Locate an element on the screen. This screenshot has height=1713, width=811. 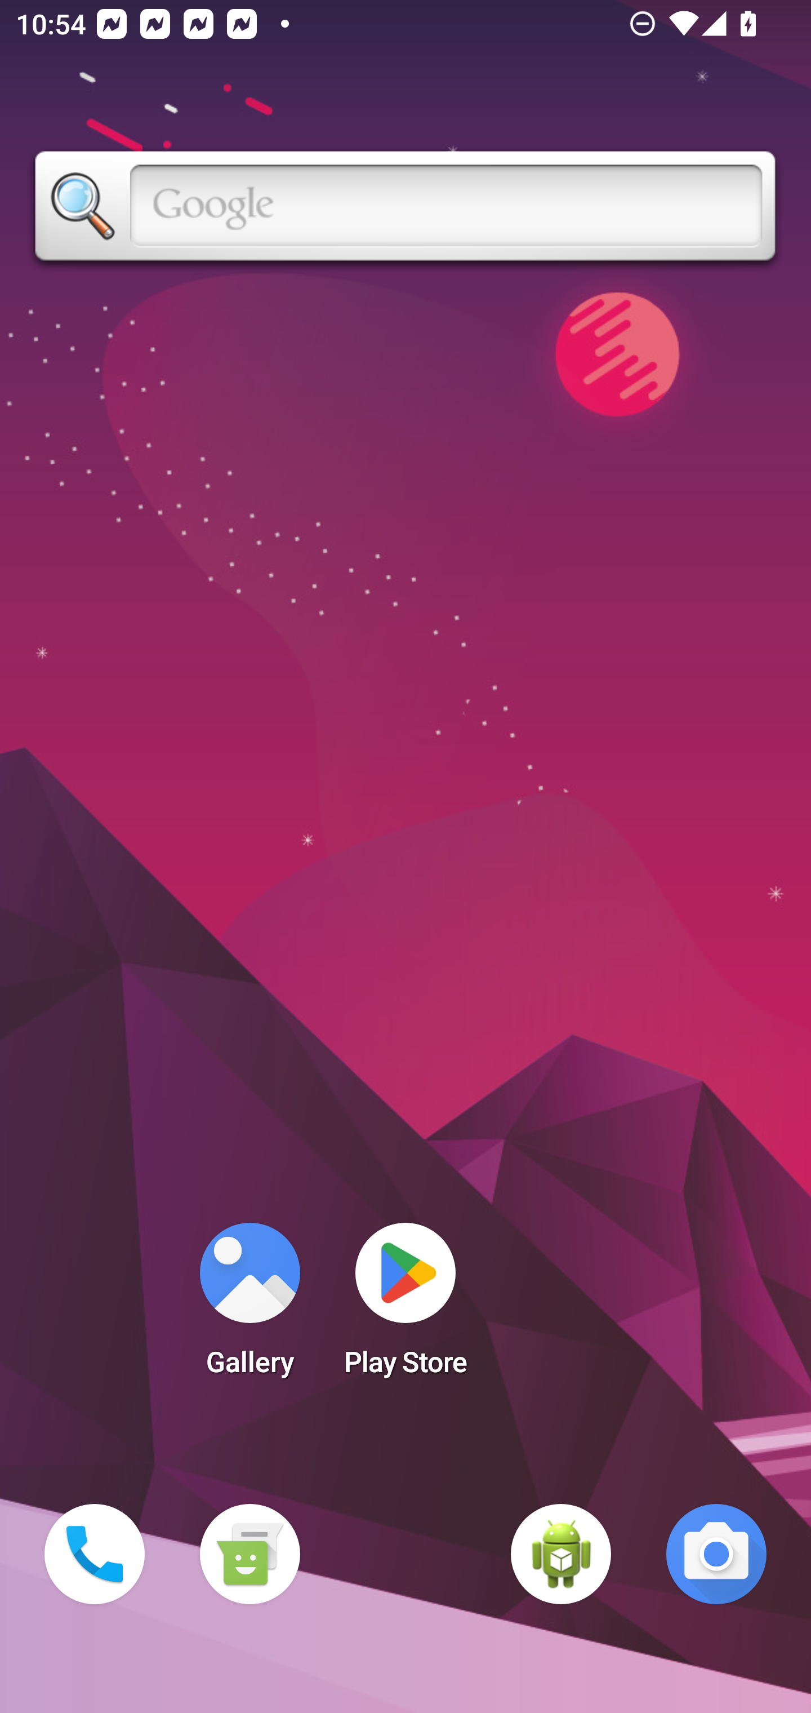
Camera is located at coordinates (716, 1554).